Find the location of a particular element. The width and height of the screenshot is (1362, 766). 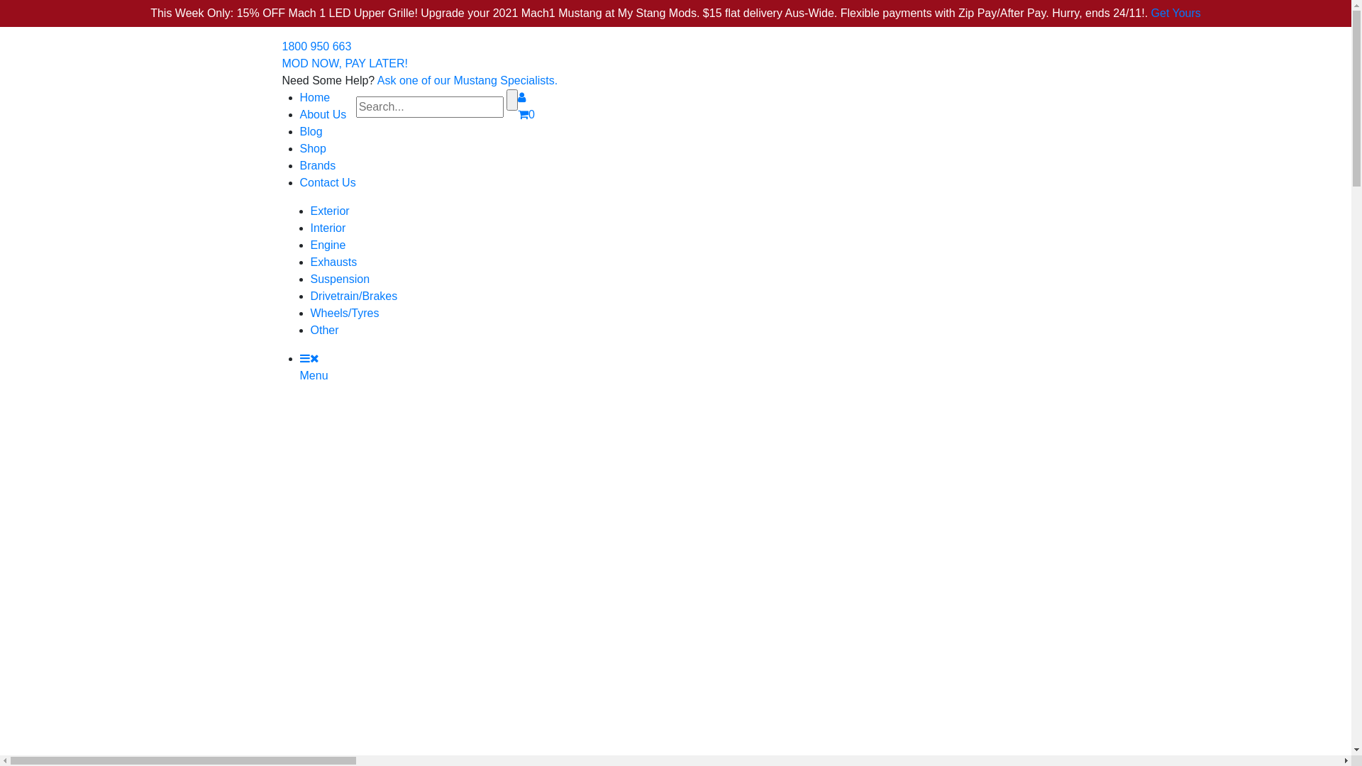

Contact Us is located at coordinates (328, 183).